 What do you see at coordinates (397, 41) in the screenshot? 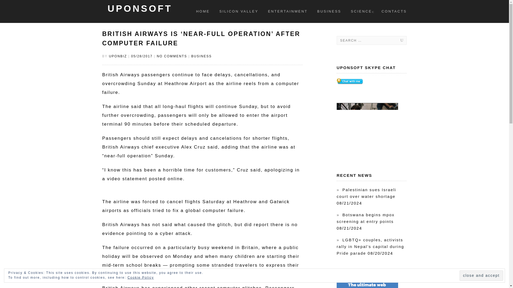
I see `Search` at bounding box center [397, 41].